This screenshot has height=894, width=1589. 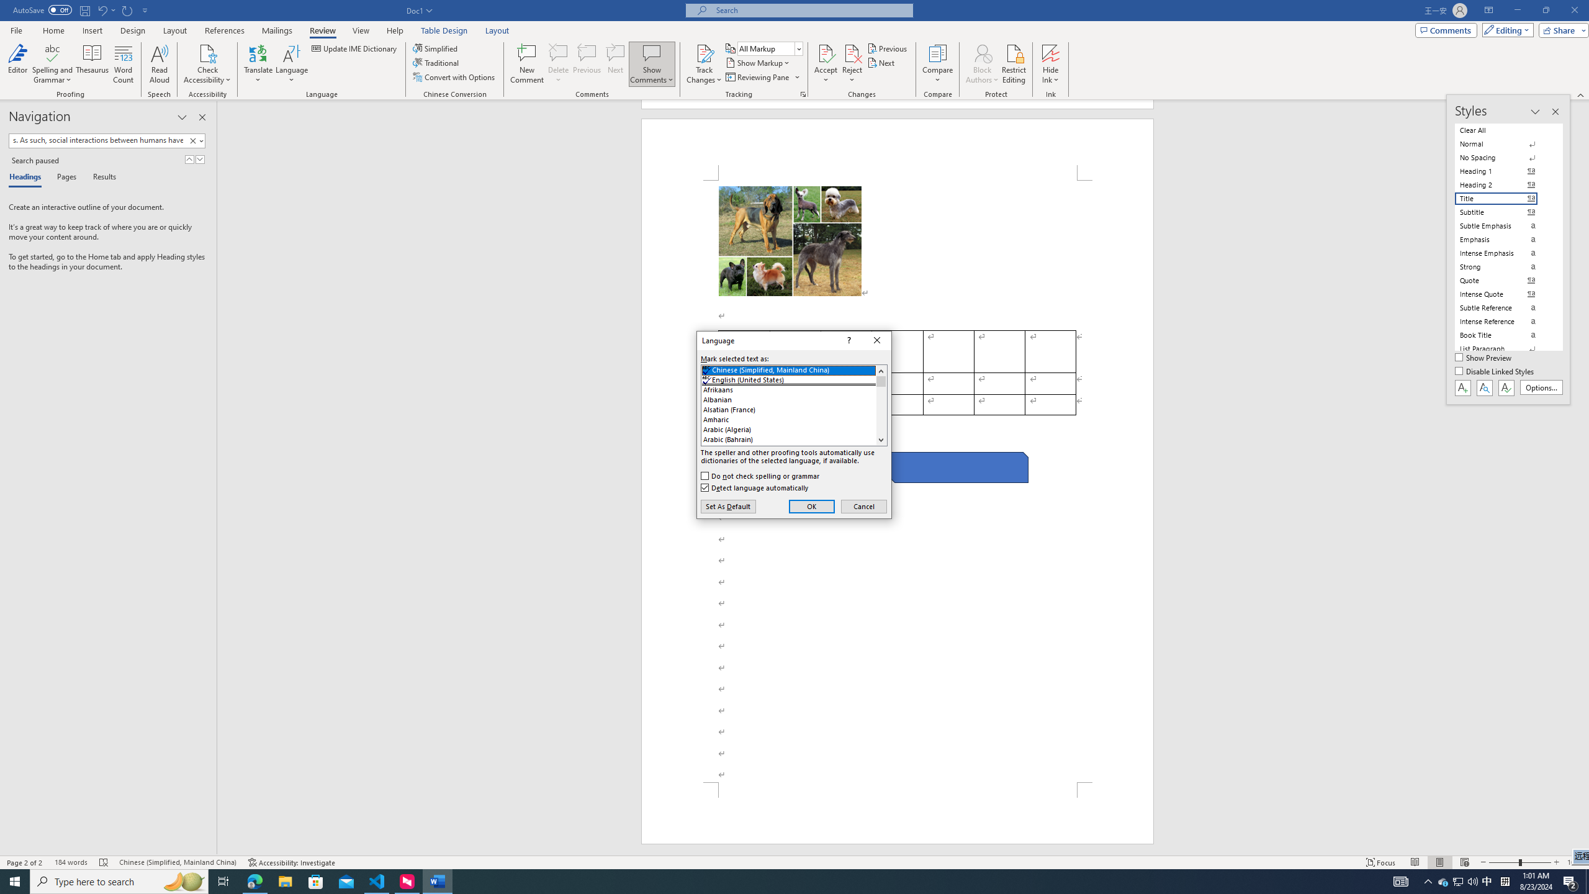 What do you see at coordinates (704, 64) in the screenshot?
I see `Track Changes` at bounding box center [704, 64].